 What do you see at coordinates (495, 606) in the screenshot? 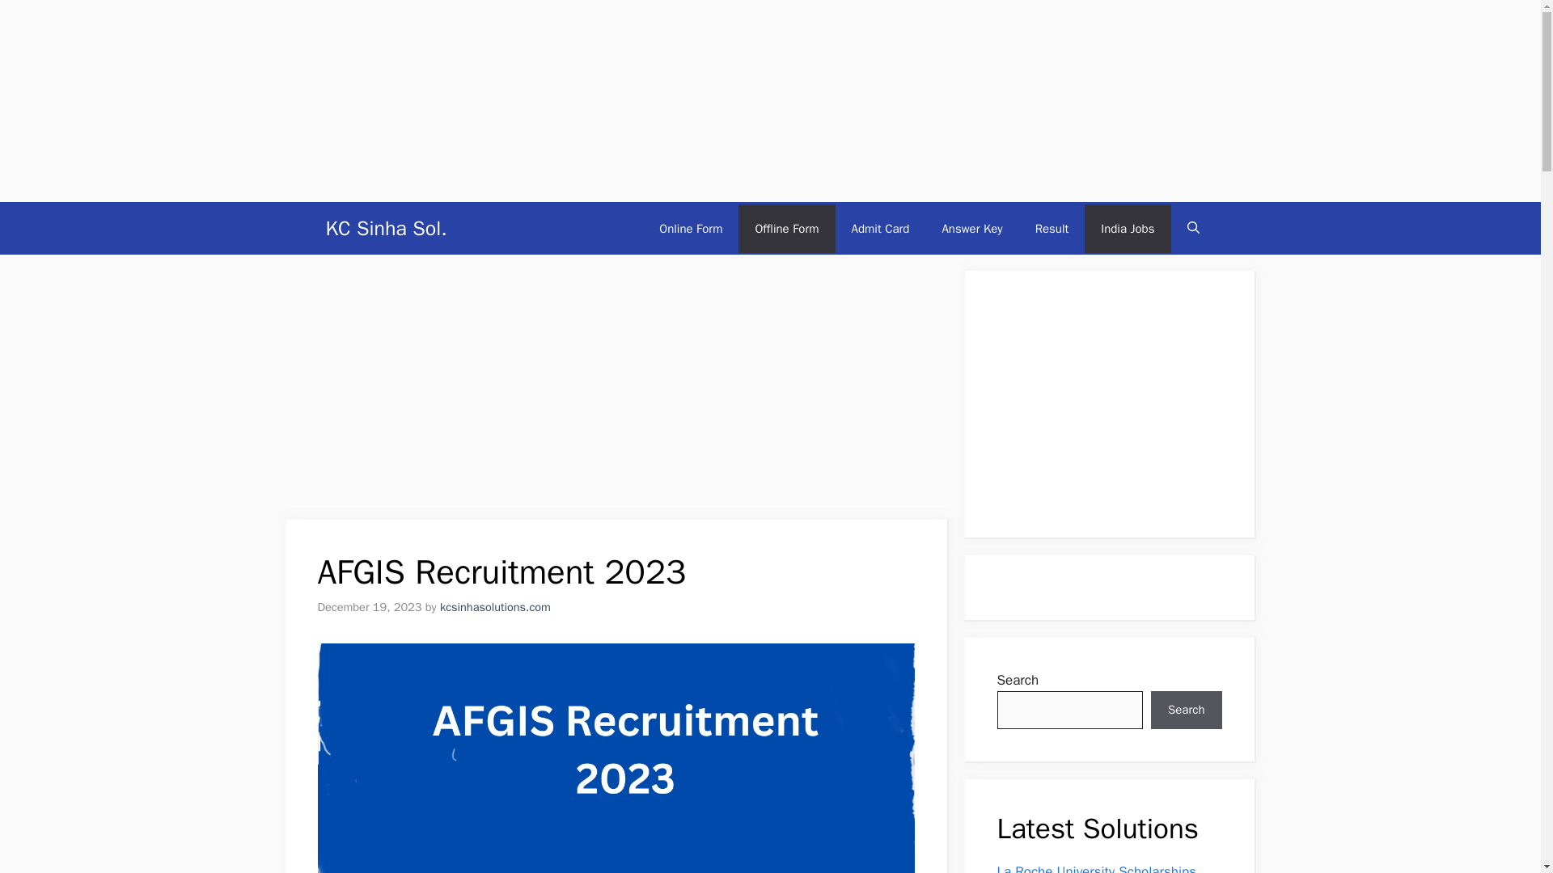
I see `kcsinhasolutions.com` at bounding box center [495, 606].